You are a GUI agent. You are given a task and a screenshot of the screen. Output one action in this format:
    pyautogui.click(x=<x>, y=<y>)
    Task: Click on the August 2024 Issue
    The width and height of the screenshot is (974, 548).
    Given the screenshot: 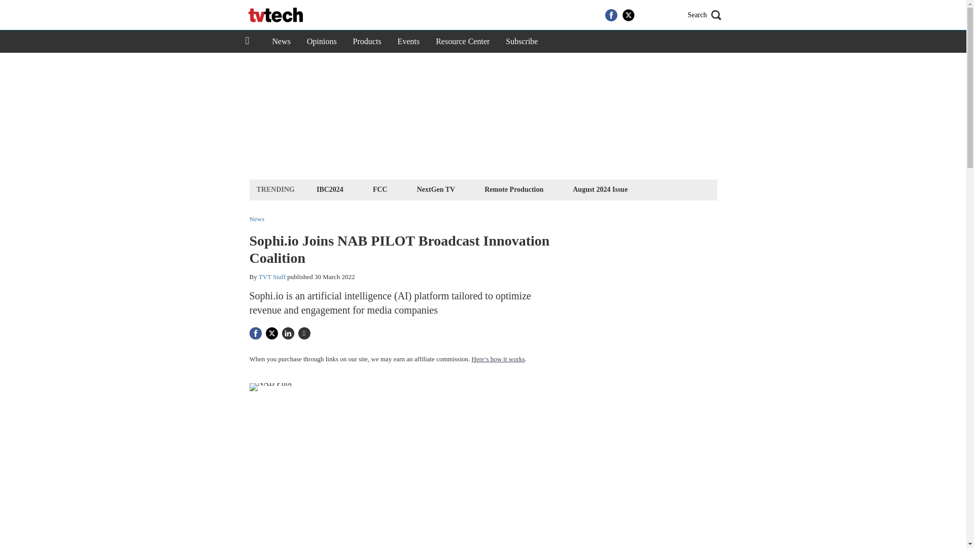 What is the action you would take?
    pyautogui.click(x=600, y=189)
    